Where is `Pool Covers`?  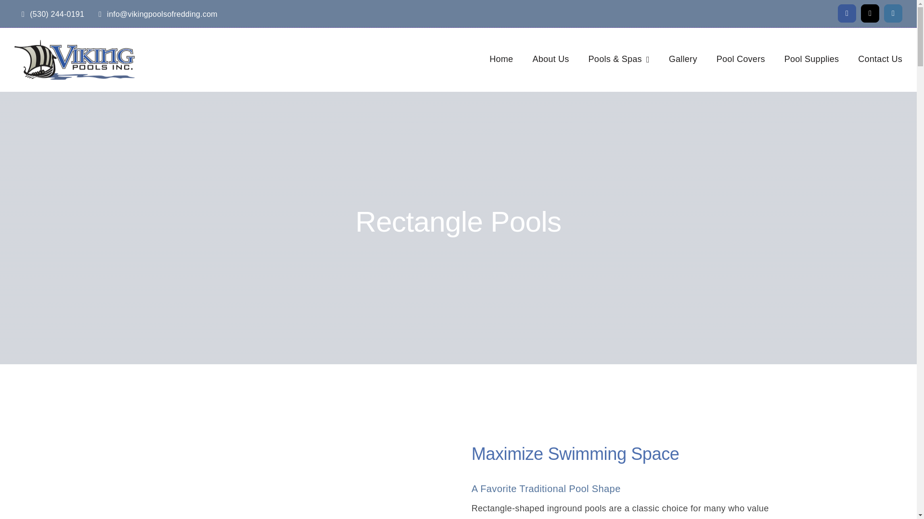 Pool Covers is located at coordinates (741, 59).